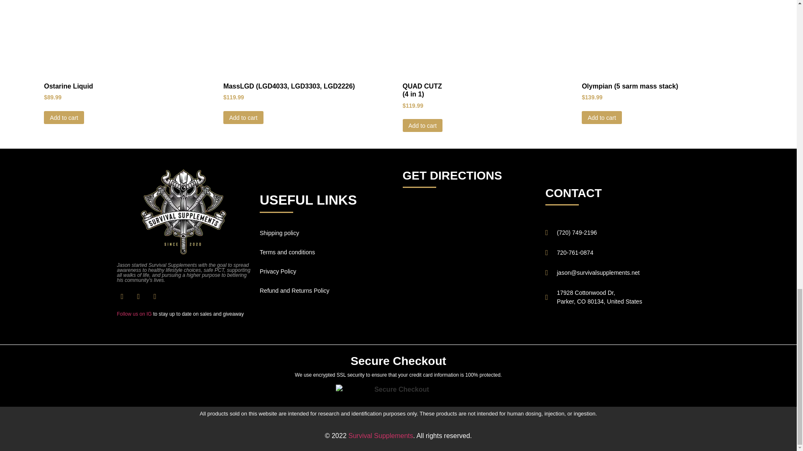 The height and width of the screenshot is (451, 803). What do you see at coordinates (134, 314) in the screenshot?
I see `Follow us on IG` at bounding box center [134, 314].